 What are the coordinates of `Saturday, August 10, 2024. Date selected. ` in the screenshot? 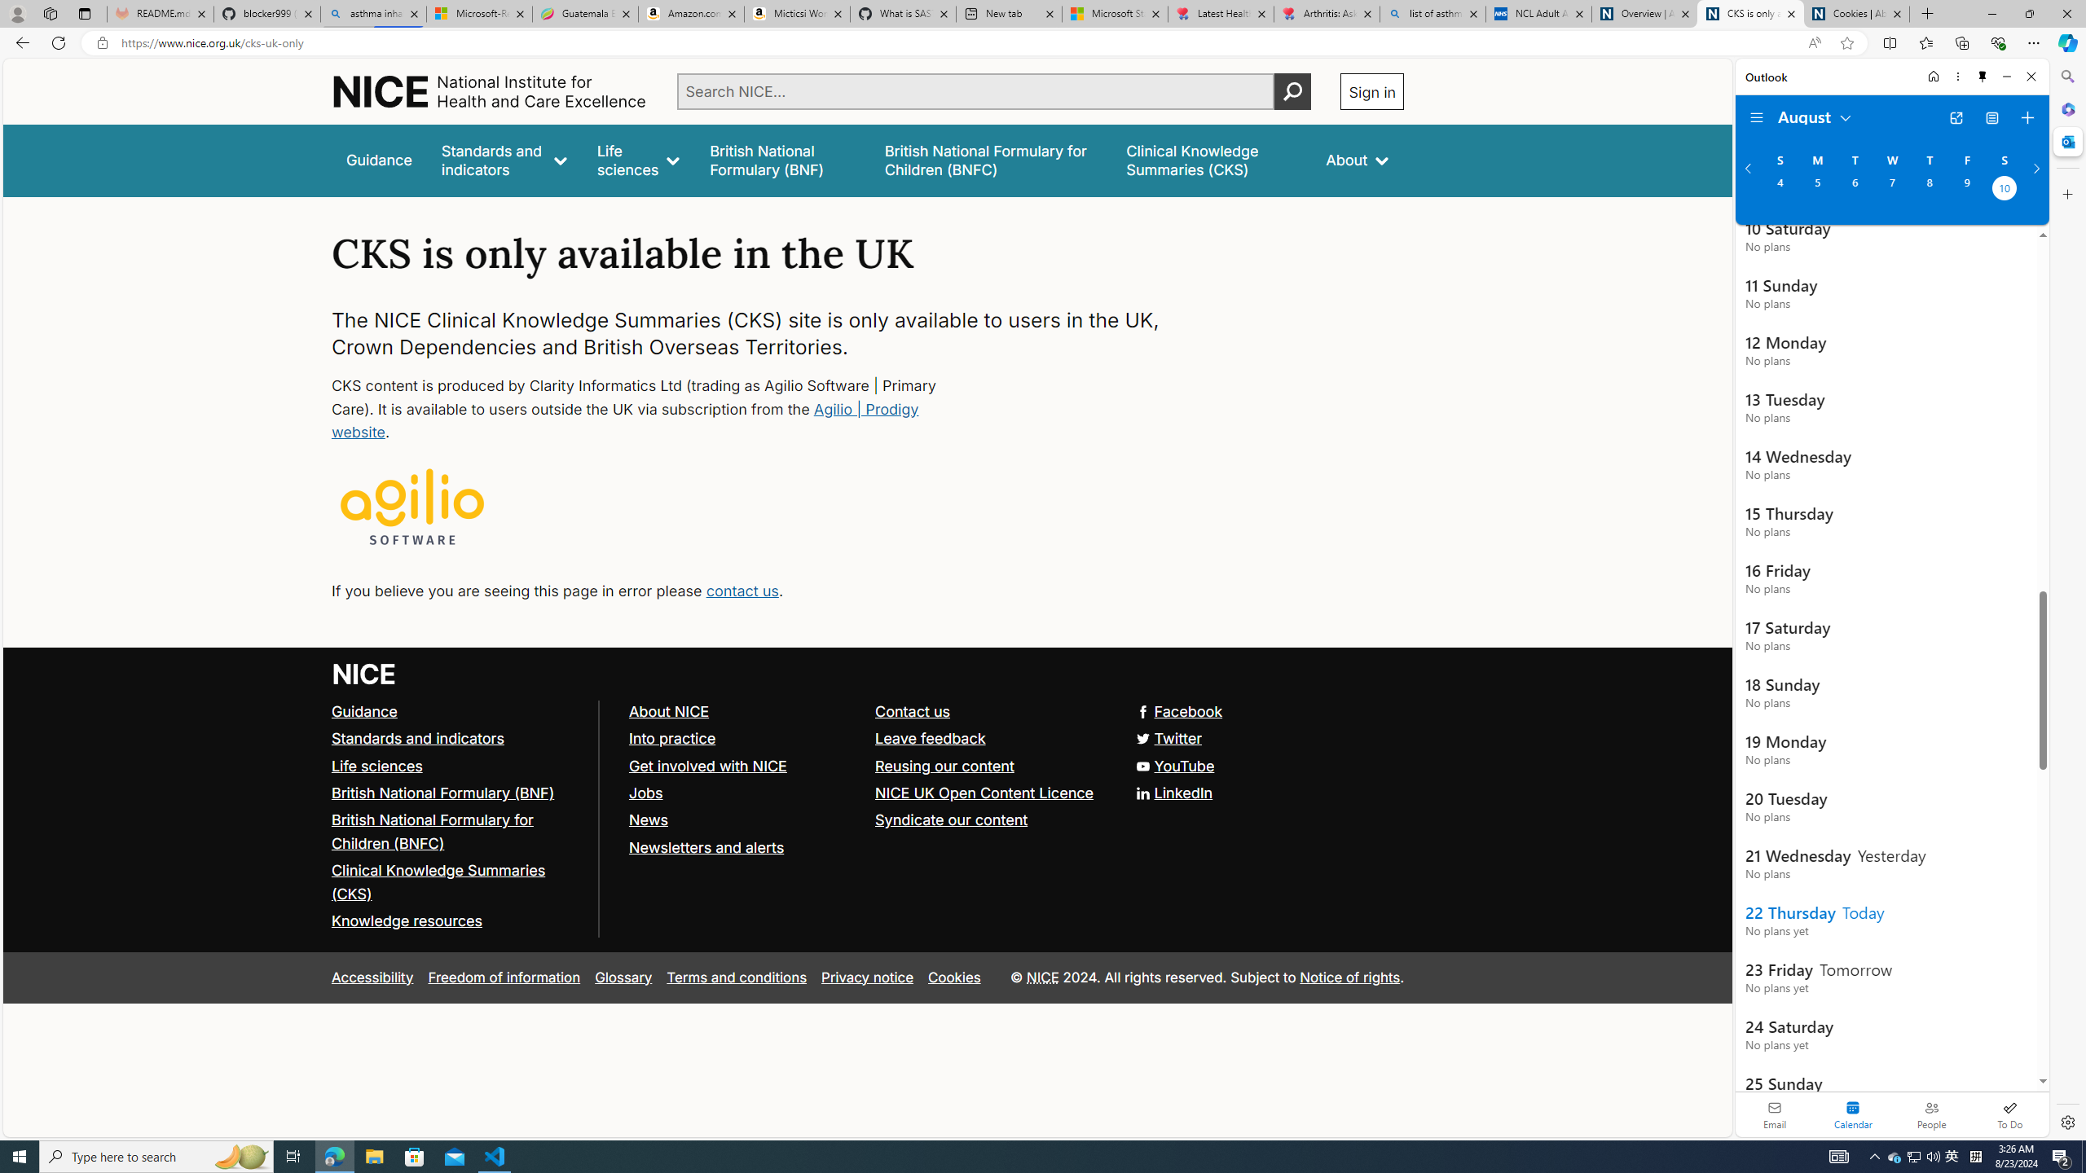 It's located at (2005, 190).